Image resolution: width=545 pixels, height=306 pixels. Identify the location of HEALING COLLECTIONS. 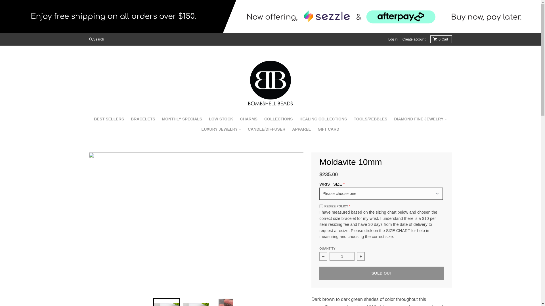
(182, 119).